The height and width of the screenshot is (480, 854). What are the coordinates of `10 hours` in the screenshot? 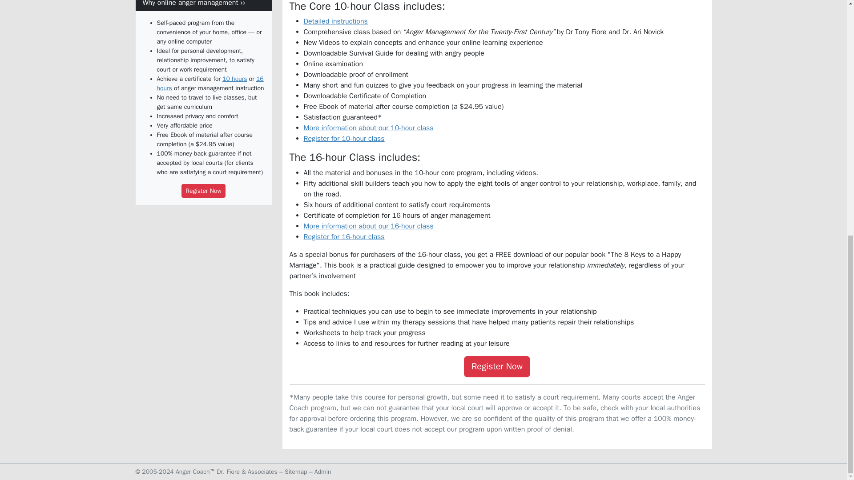 It's located at (234, 78).